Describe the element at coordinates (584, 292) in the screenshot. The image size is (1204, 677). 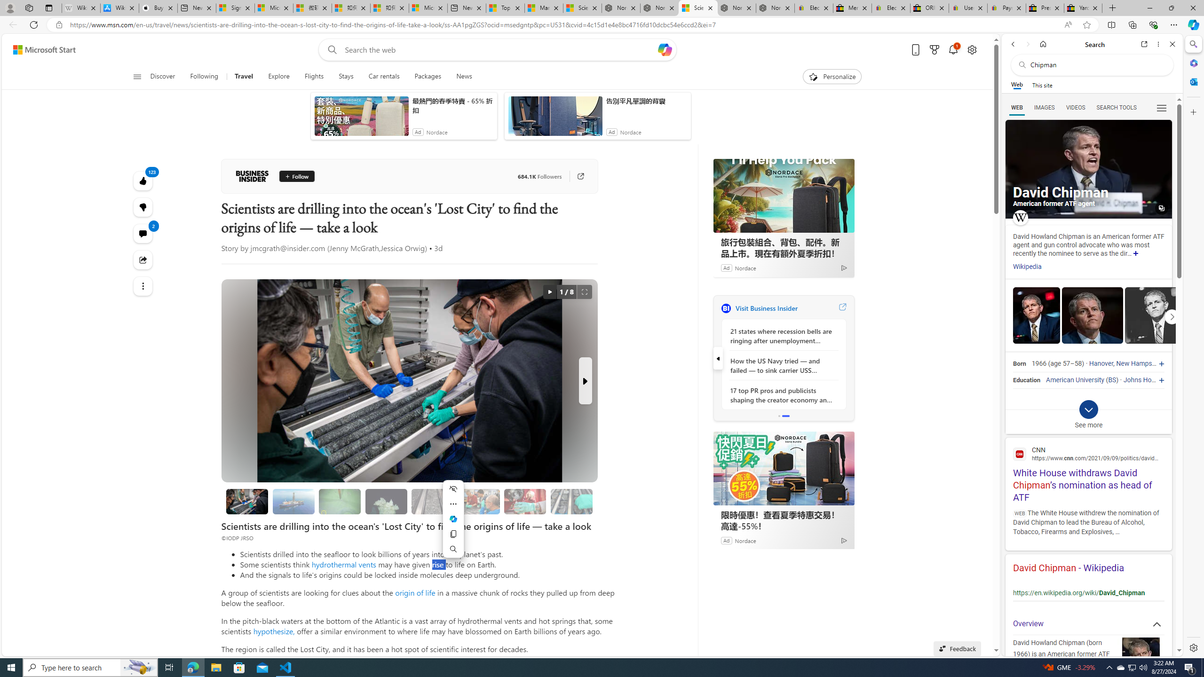
I see `Full screen` at that location.